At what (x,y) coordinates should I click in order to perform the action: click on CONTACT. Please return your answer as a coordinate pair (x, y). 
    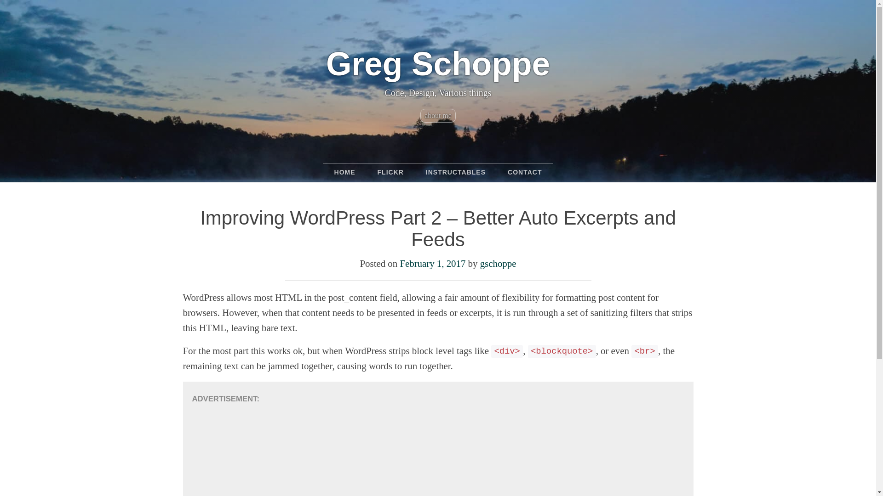
    Looking at the image, I should click on (524, 172).